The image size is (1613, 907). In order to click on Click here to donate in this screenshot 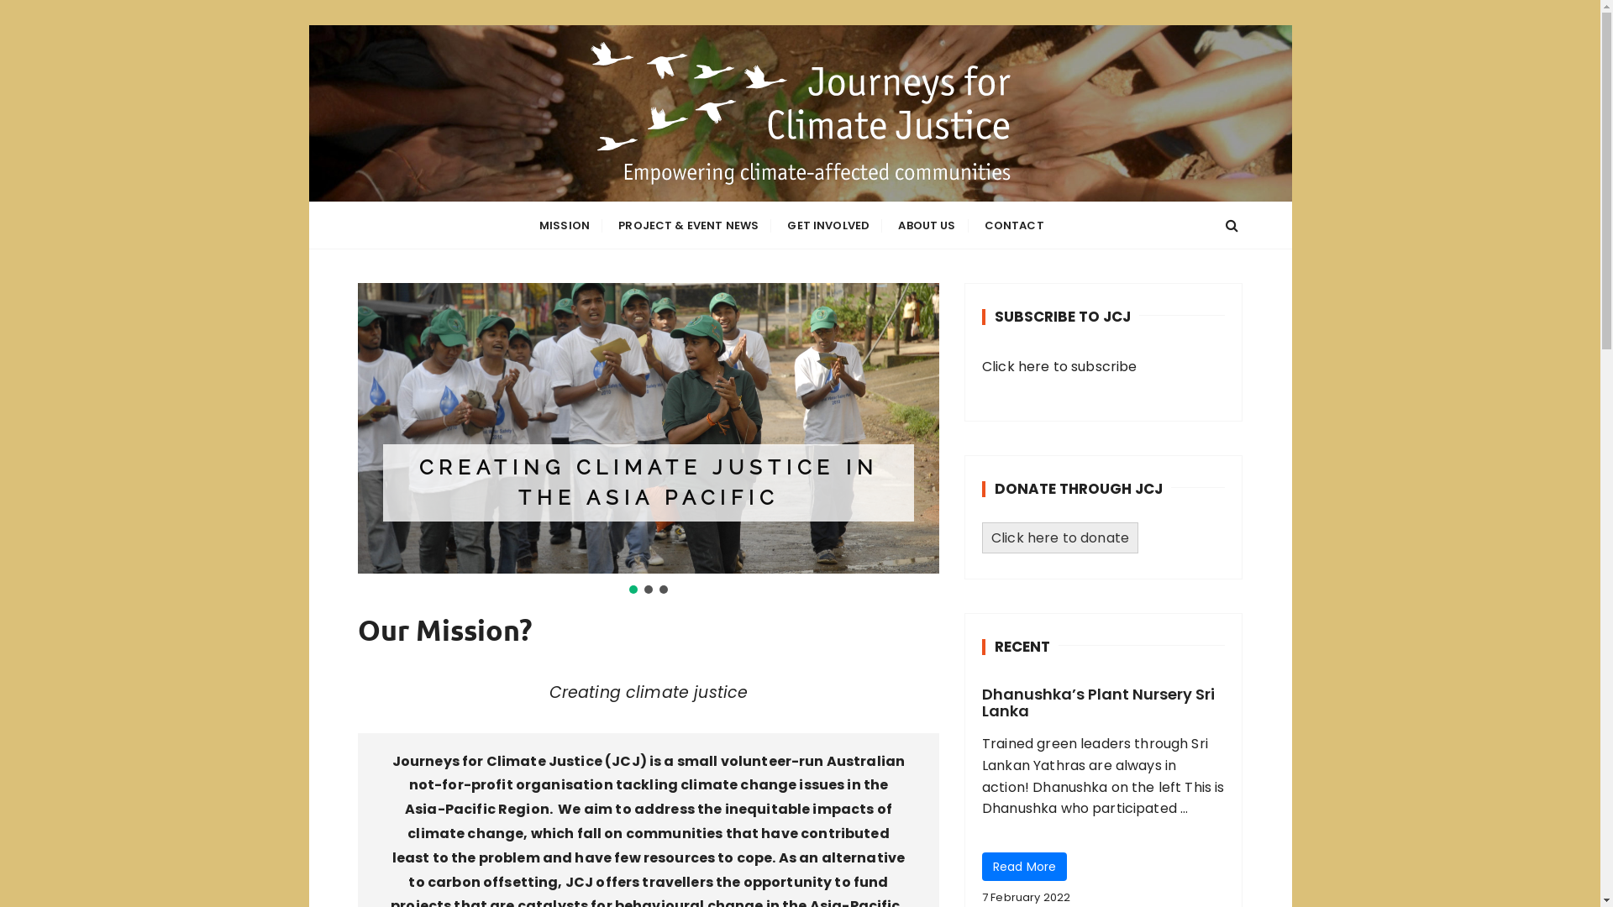, I will do `click(1060, 537)`.